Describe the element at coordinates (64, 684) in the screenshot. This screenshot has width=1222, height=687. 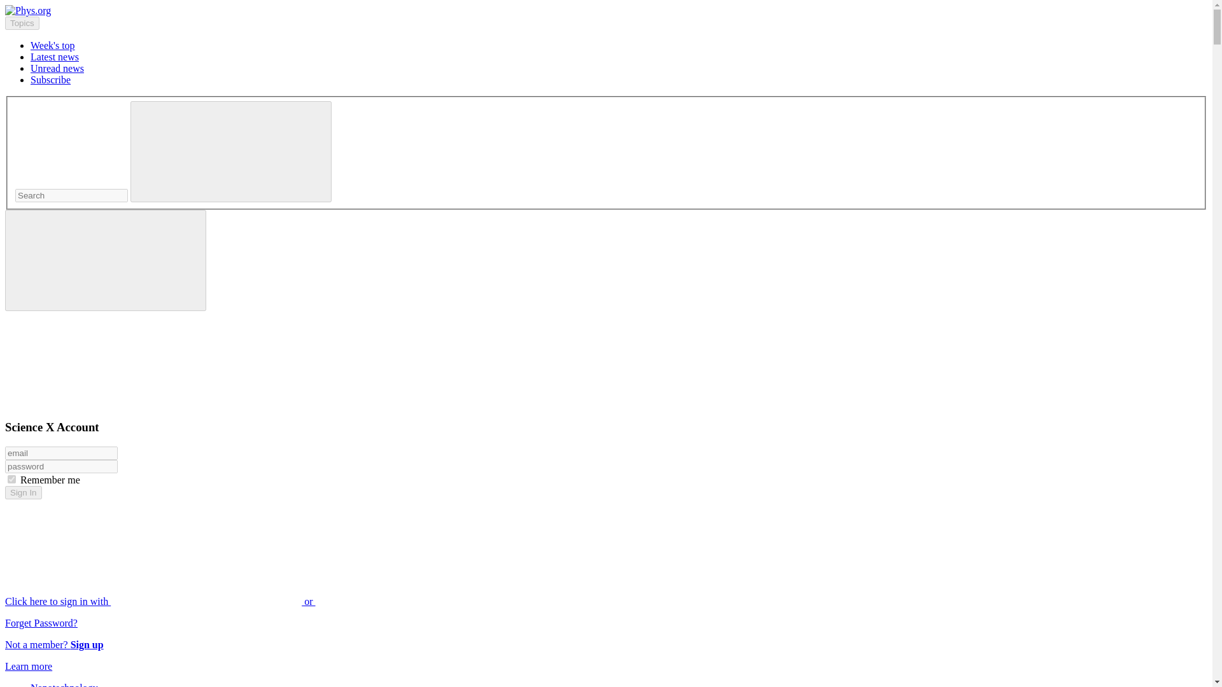
I see `Nanotechnology` at that location.